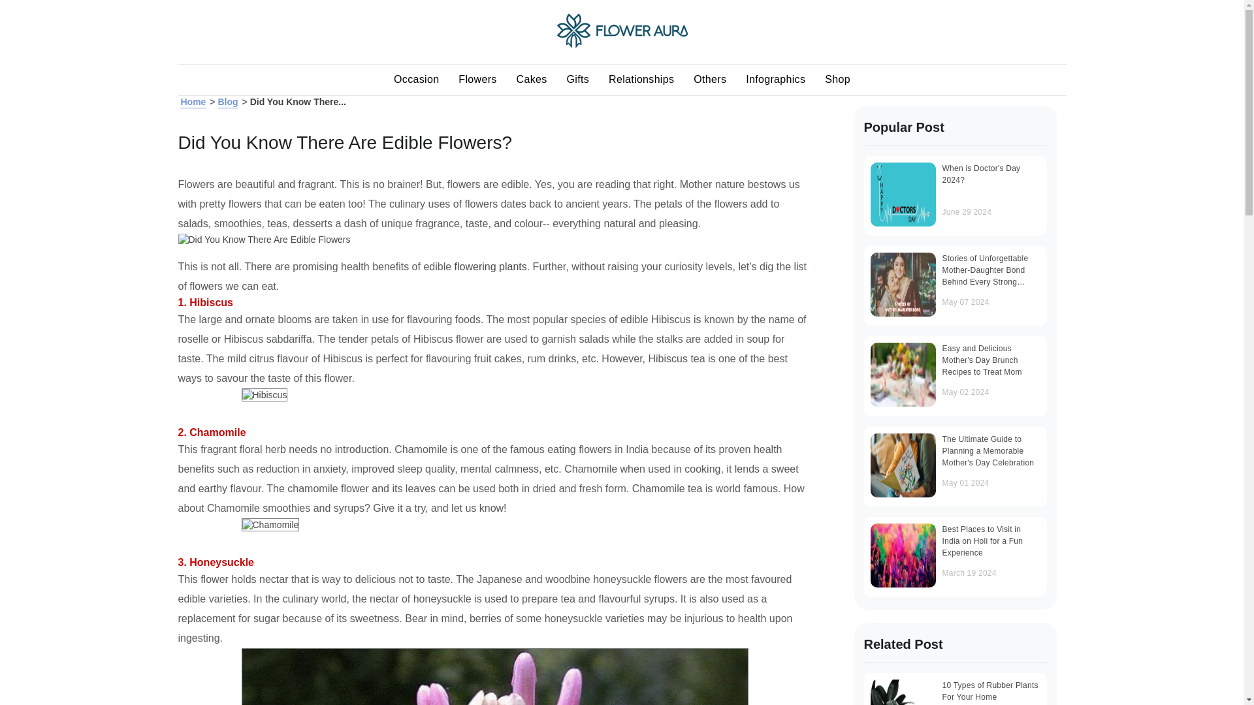 The height and width of the screenshot is (705, 1254). I want to click on Shop, so click(837, 80).